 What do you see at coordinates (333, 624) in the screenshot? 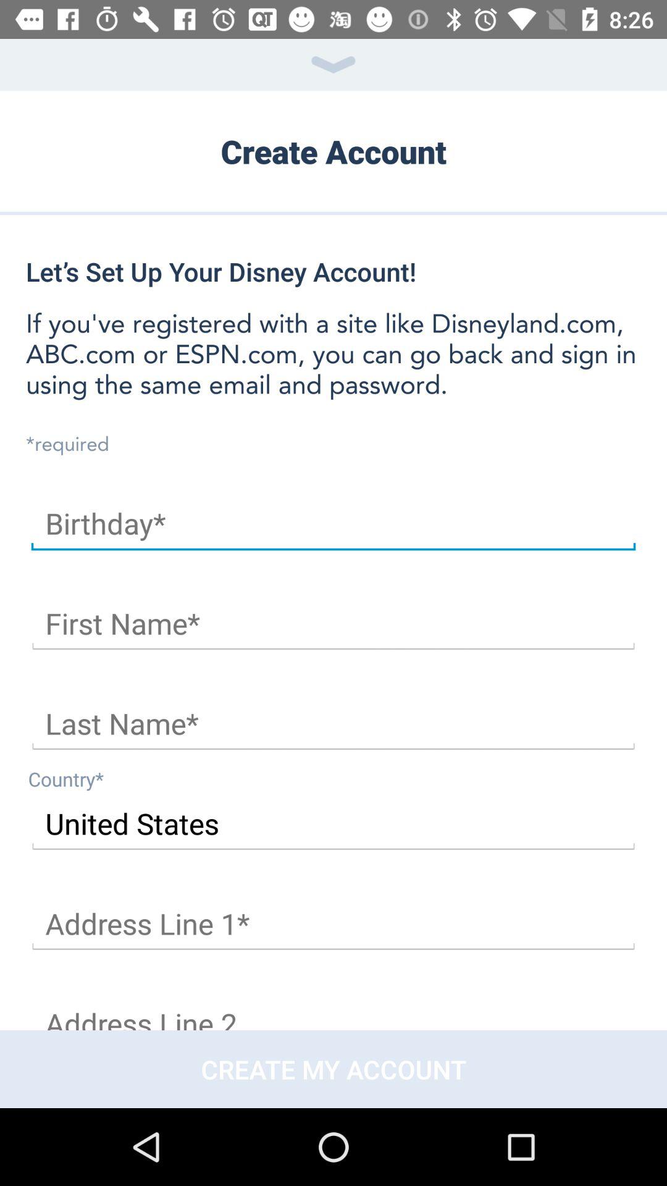
I see `text box` at bounding box center [333, 624].